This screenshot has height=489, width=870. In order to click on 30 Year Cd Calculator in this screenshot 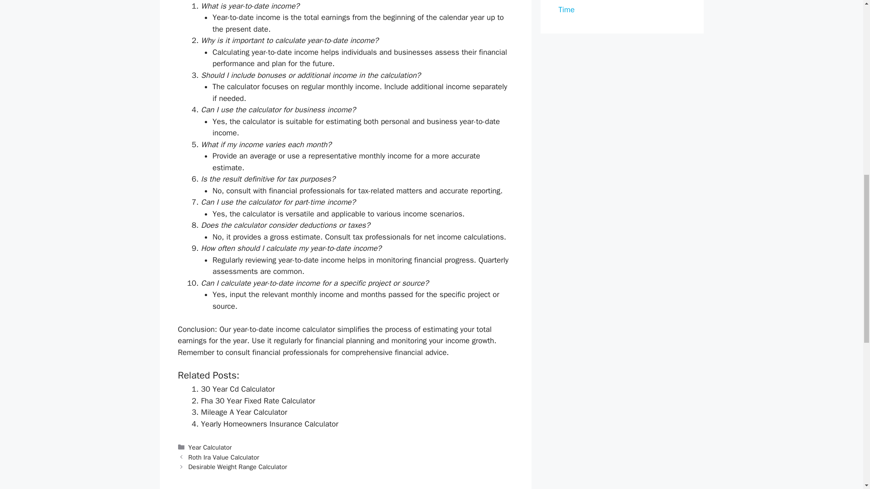, I will do `click(237, 389)`.